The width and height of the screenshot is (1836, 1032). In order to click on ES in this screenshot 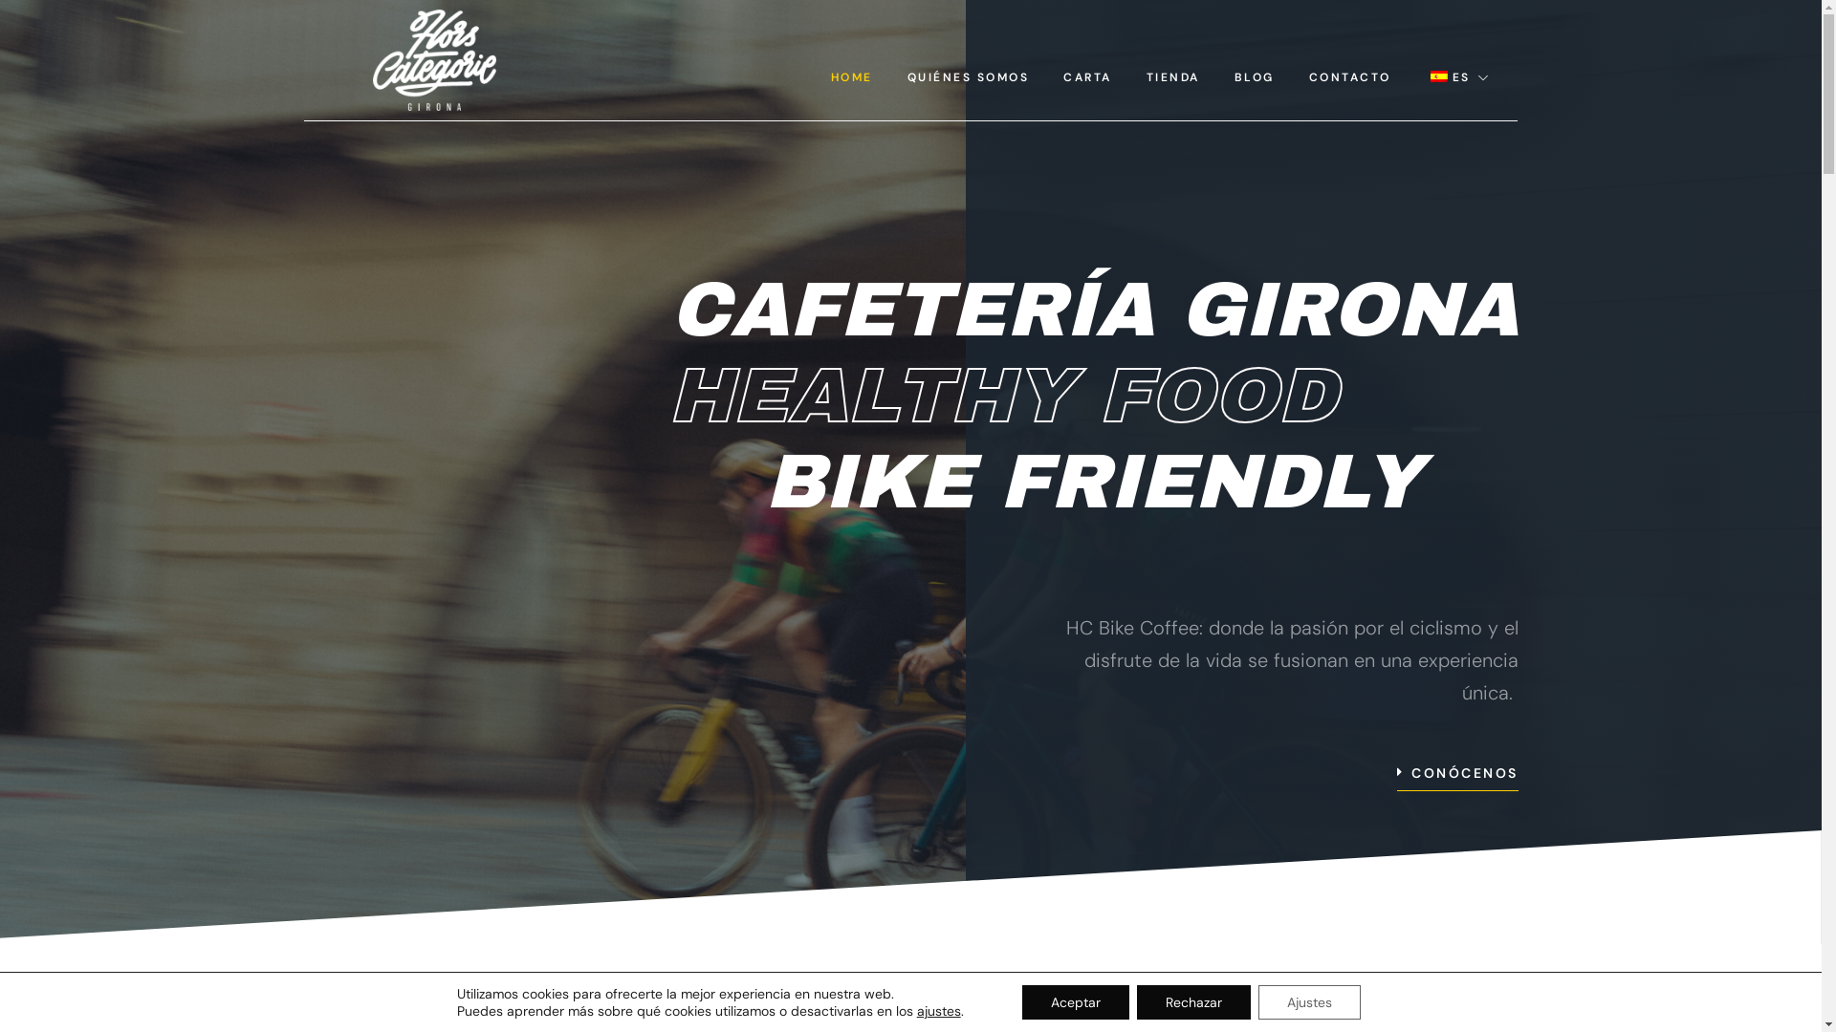, I will do `click(1459, 77)`.